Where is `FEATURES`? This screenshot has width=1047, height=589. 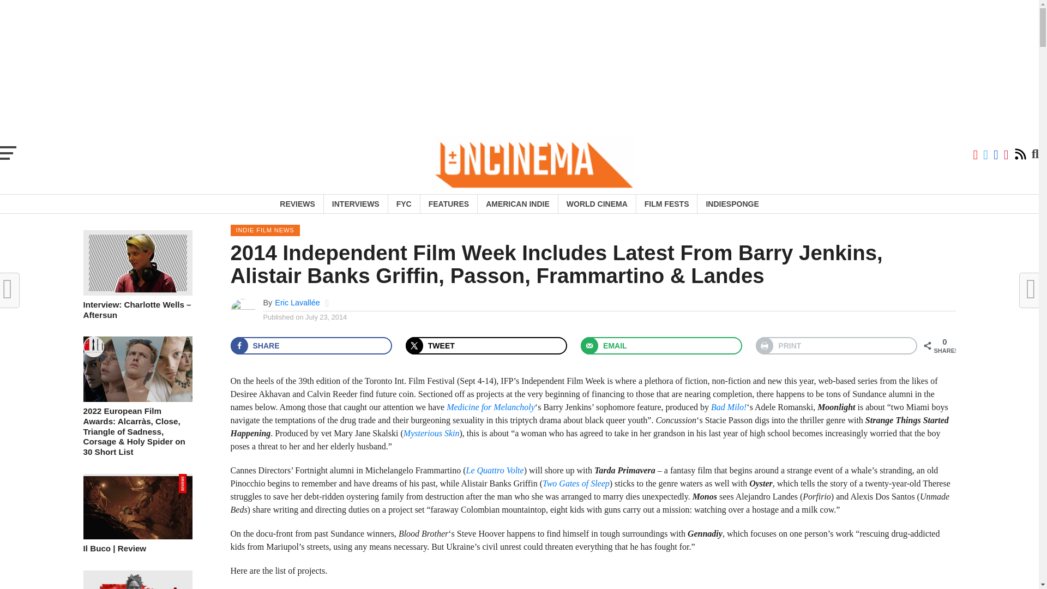 FEATURES is located at coordinates (448, 204).